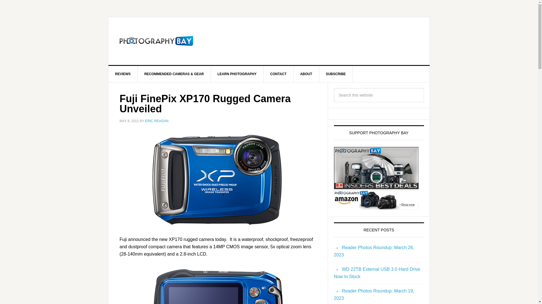 The width and height of the screenshot is (542, 304). What do you see at coordinates (374, 294) in the screenshot?
I see `Reader Photos Roundup: March 19, 2023` at bounding box center [374, 294].